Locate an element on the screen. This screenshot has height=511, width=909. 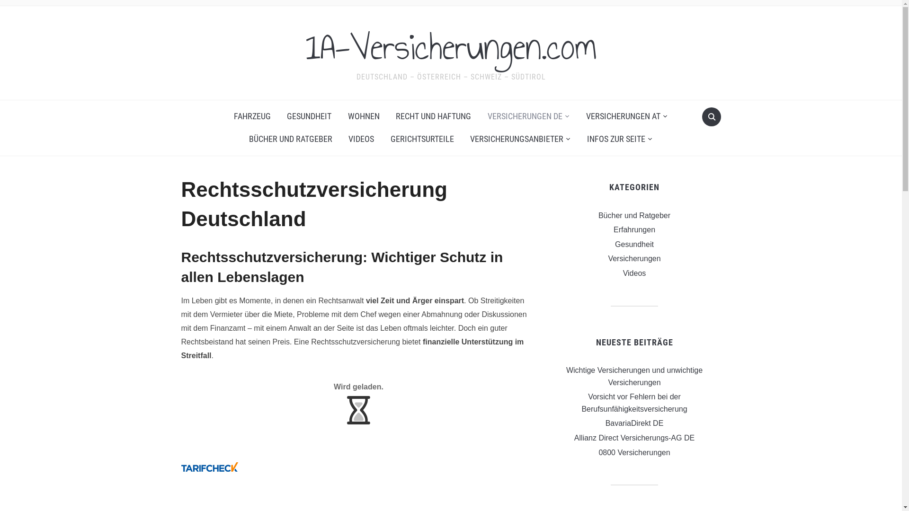
GESUNDHEIT is located at coordinates (309, 116).